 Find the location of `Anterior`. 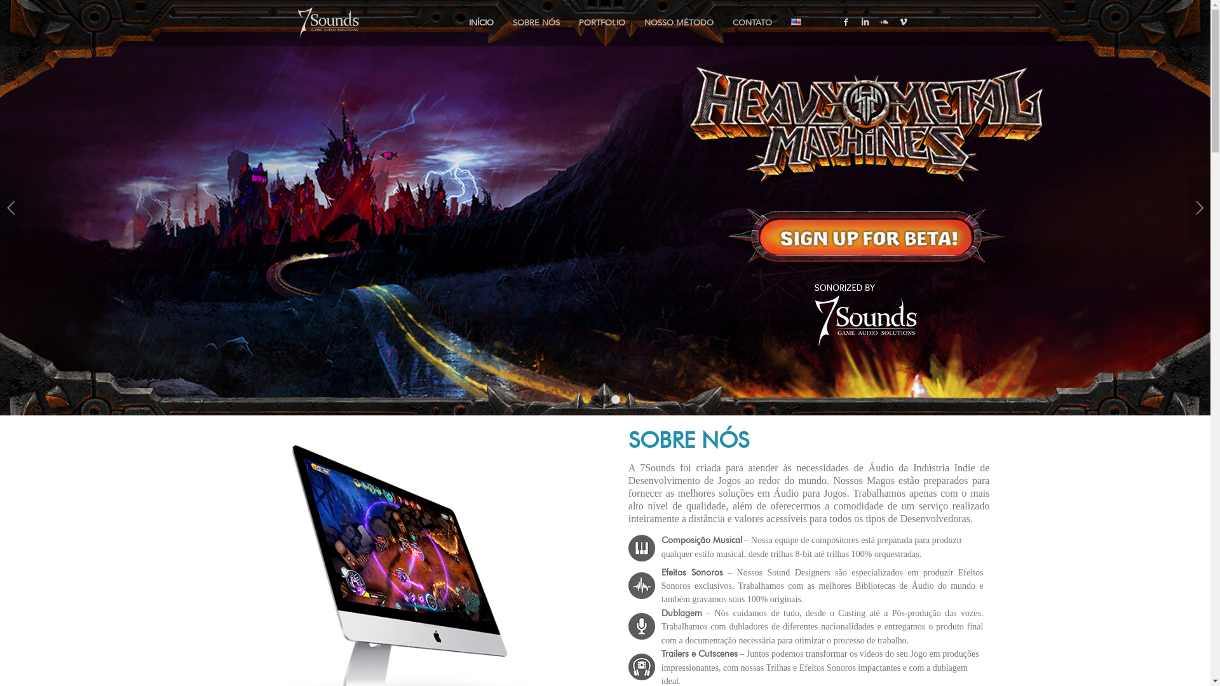

Anterior is located at coordinates (11, 208).